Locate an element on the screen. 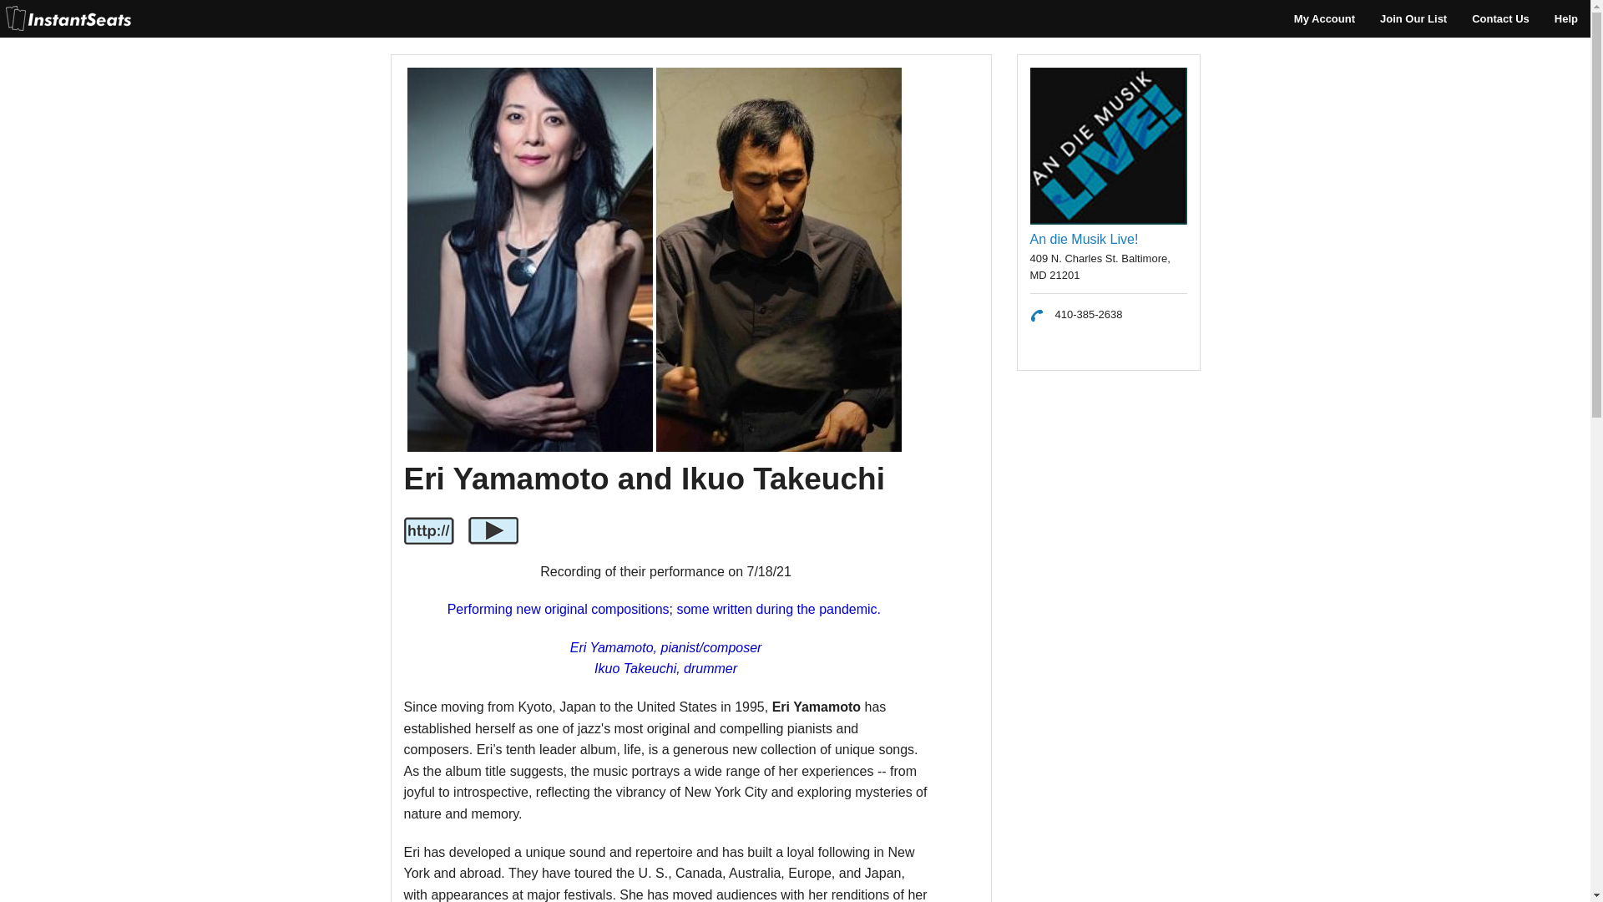 The width and height of the screenshot is (1603, 902). Contact Us is located at coordinates (1500, 18).